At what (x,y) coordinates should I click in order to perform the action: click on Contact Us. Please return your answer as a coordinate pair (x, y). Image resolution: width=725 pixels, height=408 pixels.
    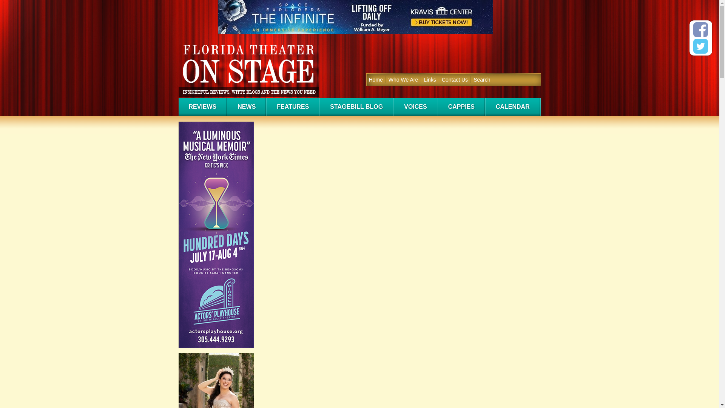
    Looking at the image, I should click on (455, 79).